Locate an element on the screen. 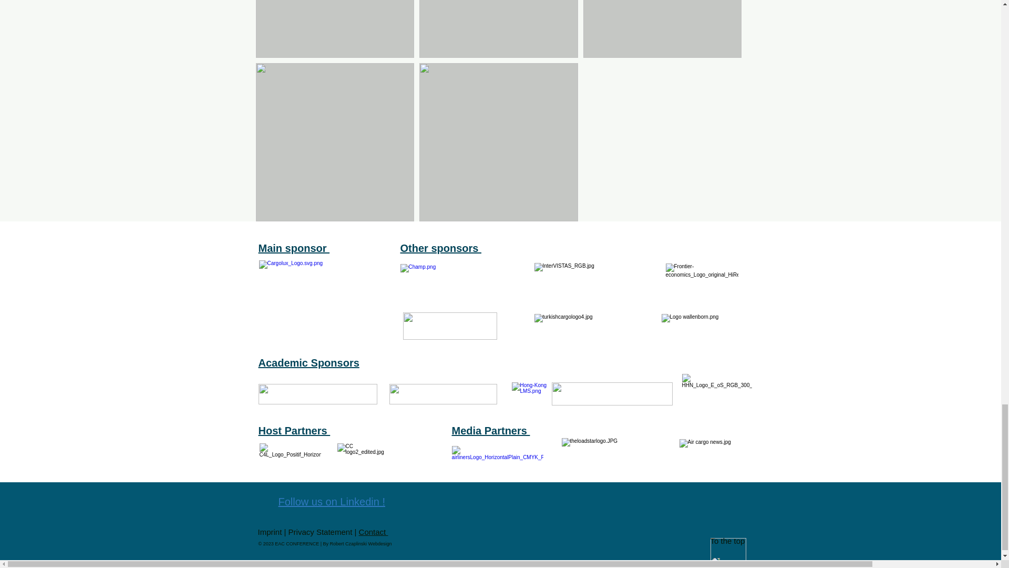  Imprint is located at coordinates (270, 532).